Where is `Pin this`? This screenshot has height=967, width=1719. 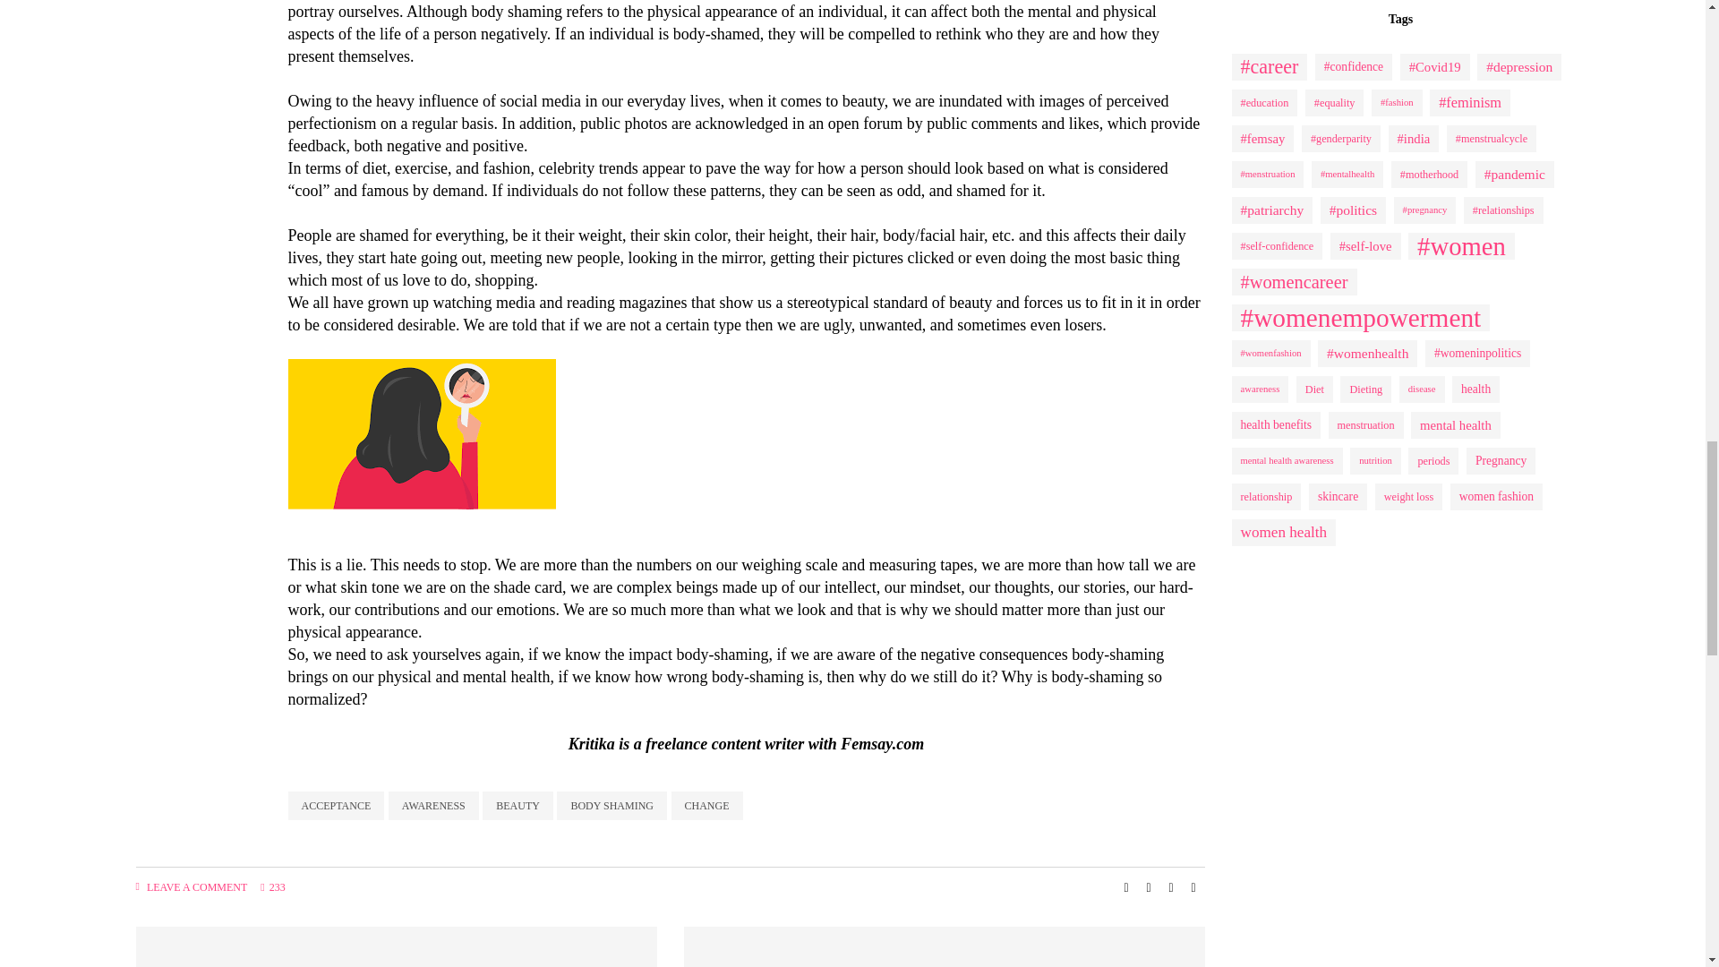
Pin this is located at coordinates (1193, 888).